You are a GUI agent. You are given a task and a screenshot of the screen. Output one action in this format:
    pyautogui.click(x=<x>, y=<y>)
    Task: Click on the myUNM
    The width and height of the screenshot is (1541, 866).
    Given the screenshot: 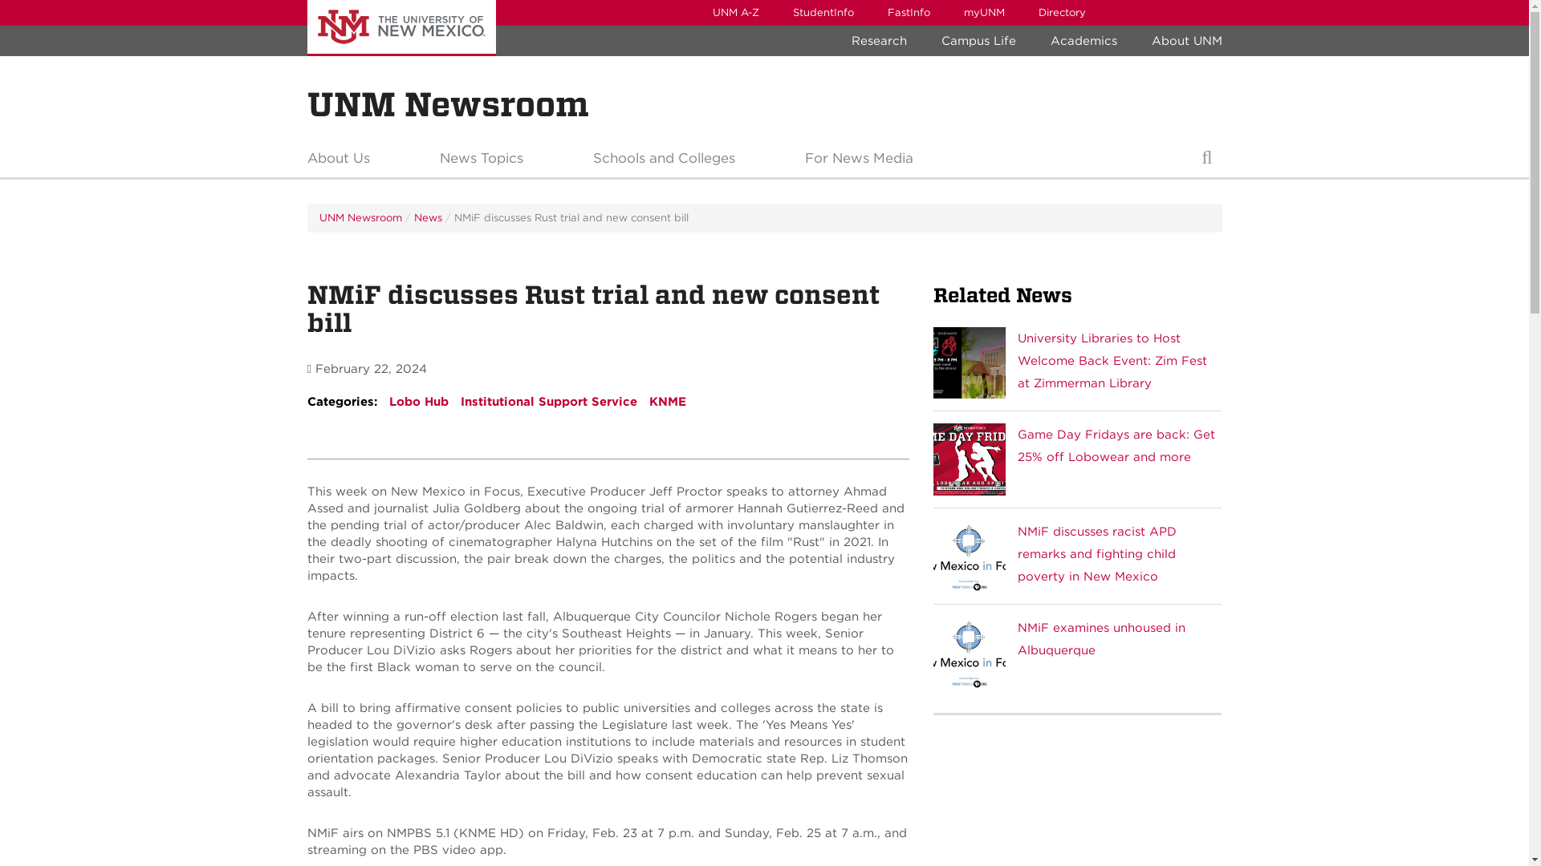 What is the action you would take?
    pyautogui.click(x=984, y=13)
    